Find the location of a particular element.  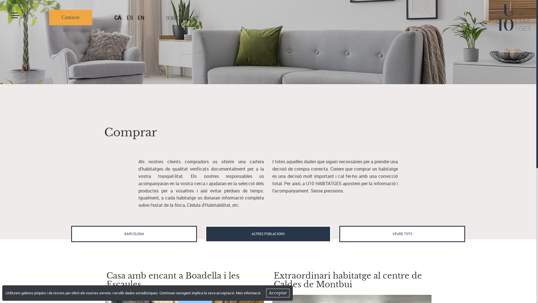

VEURE TOTS is located at coordinates (402, 234).